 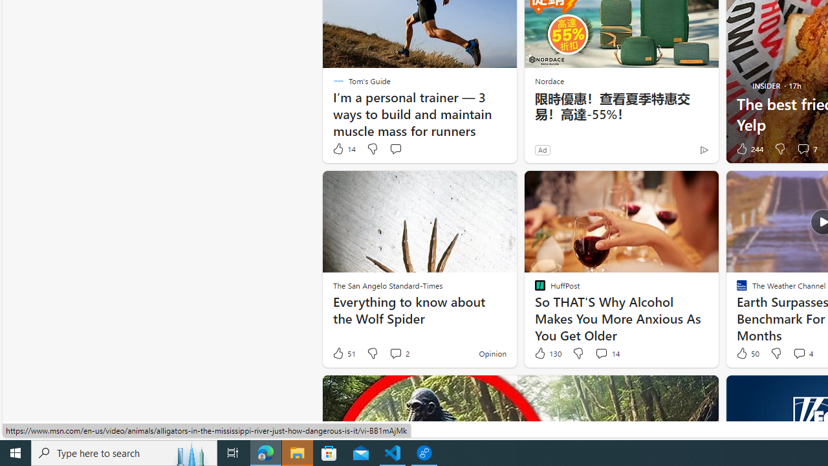 What do you see at coordinates (803, 149) in the screenshot?
I see `View comments 7 Comment` at bounding box center [803, 149].